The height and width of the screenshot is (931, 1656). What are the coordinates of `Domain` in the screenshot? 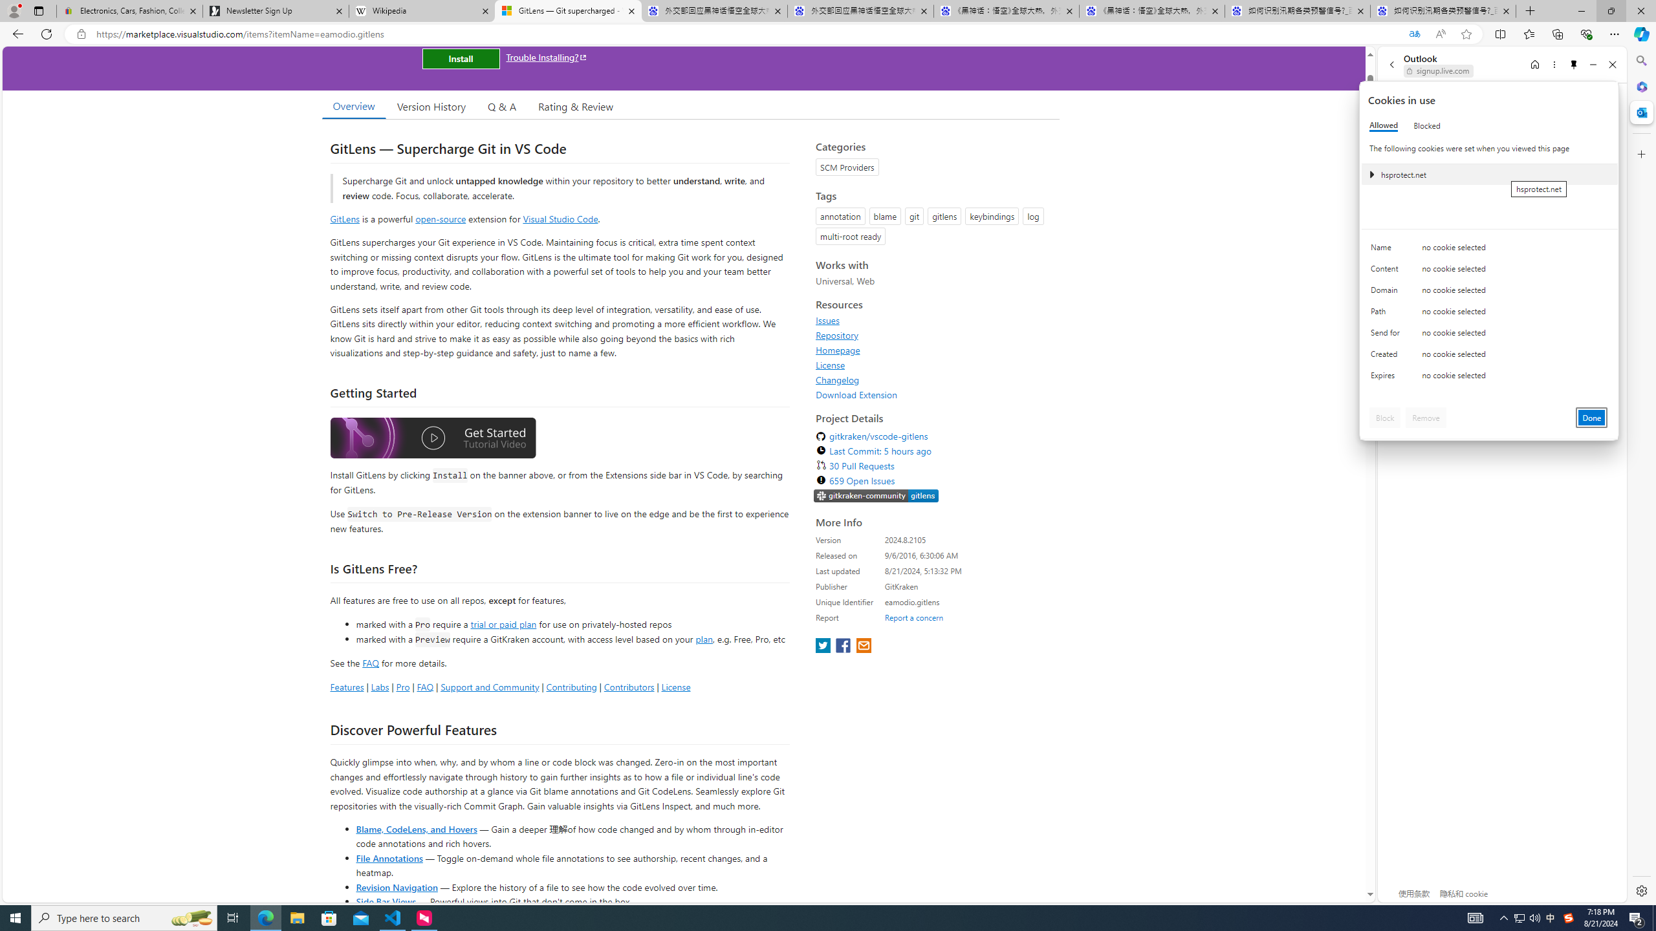 It's located at (1388, 293).